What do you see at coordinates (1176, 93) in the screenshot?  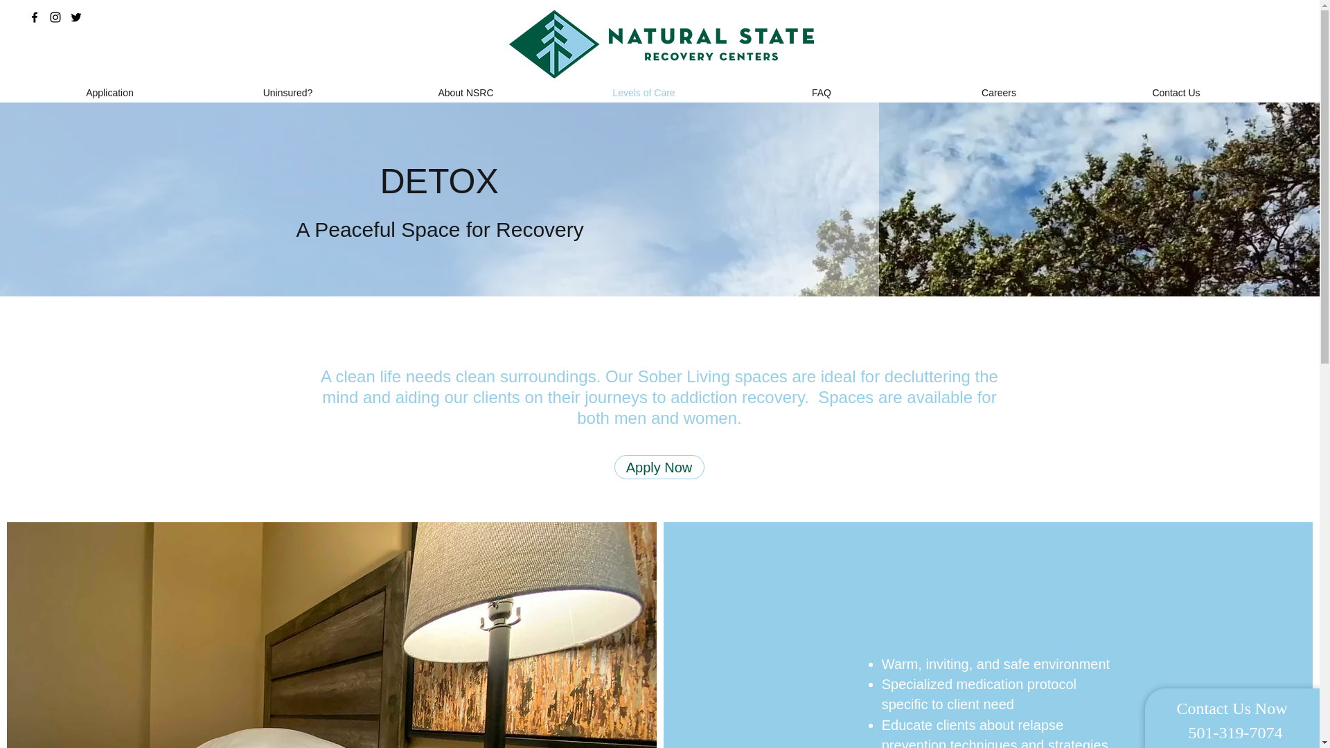 I see `Contact Us` at bounding box center [1176, 93].